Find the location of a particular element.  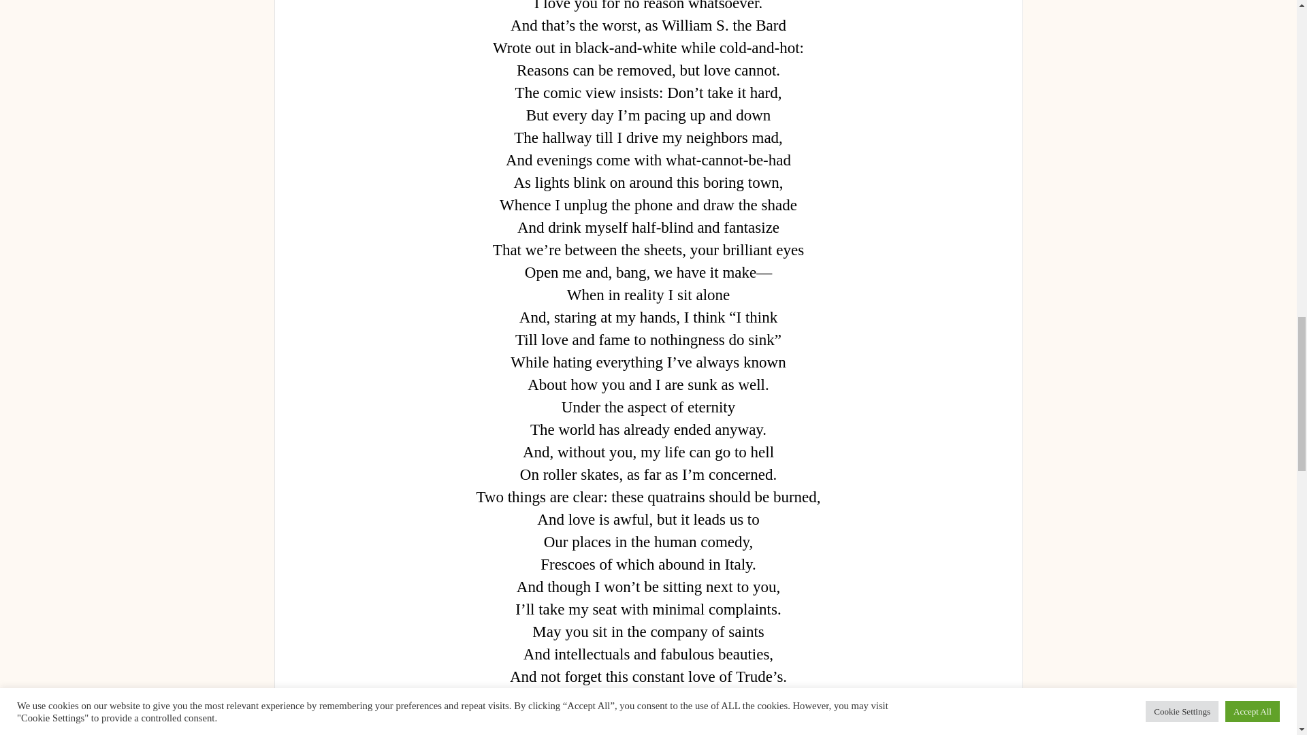

Click to share on Facebook is located at coordinates (734, 728).